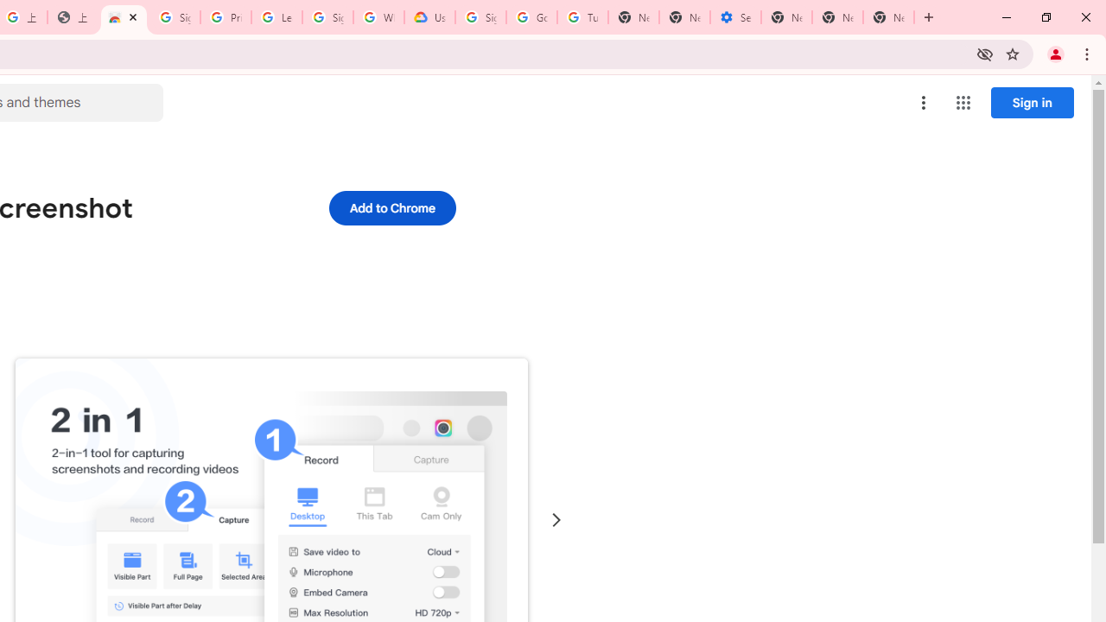  What do you see at coordinates (480, 17) in the screenshot?
I see `Sign in - Google Accounts` at bounding box center [480, 17].